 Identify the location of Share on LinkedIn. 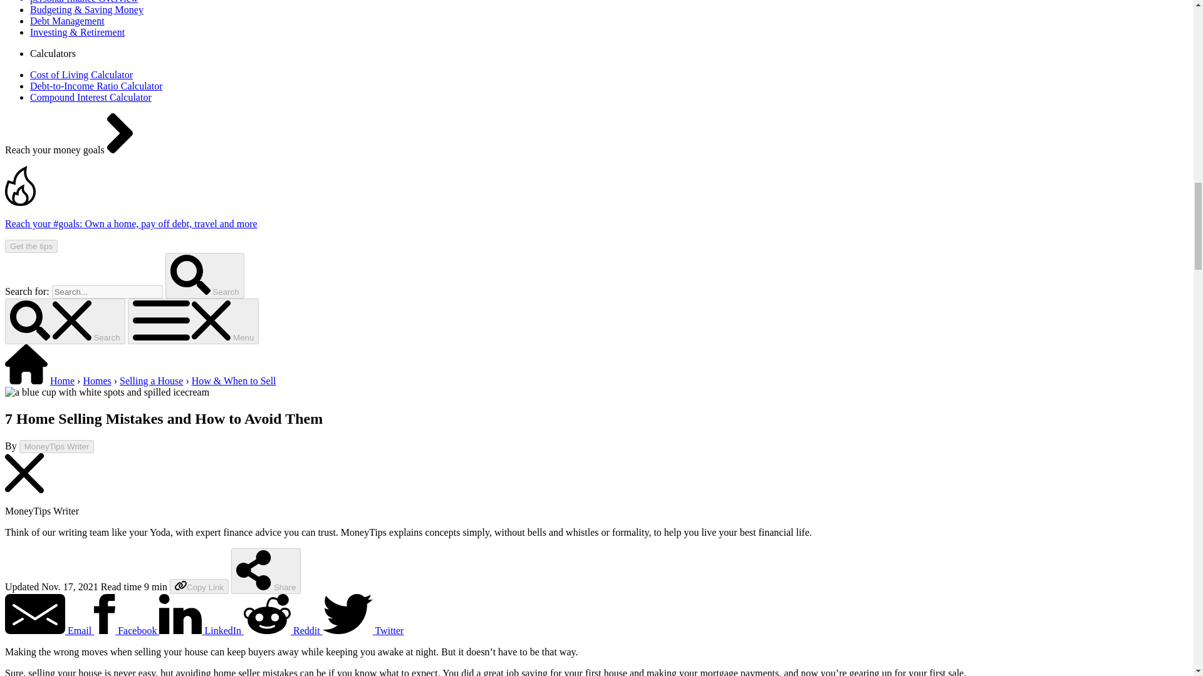
(201, 631).